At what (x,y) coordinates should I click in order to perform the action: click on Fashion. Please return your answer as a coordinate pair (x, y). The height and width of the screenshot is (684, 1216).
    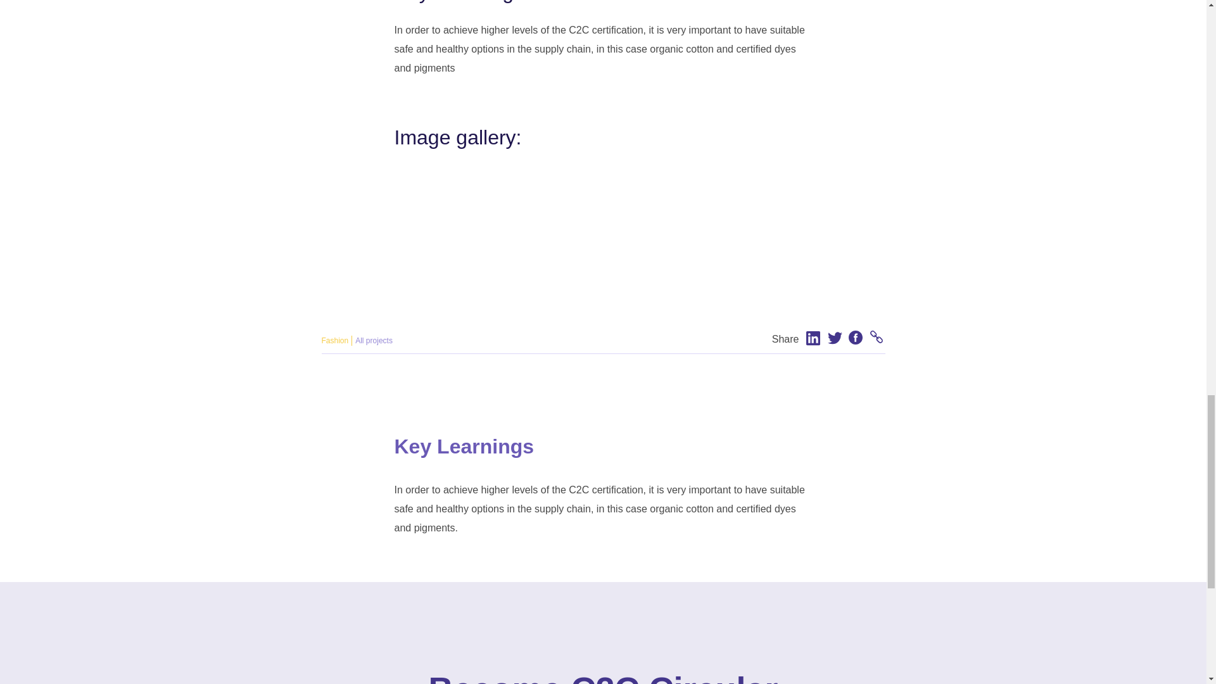
    Looking at the image, I should click on (336, 341).